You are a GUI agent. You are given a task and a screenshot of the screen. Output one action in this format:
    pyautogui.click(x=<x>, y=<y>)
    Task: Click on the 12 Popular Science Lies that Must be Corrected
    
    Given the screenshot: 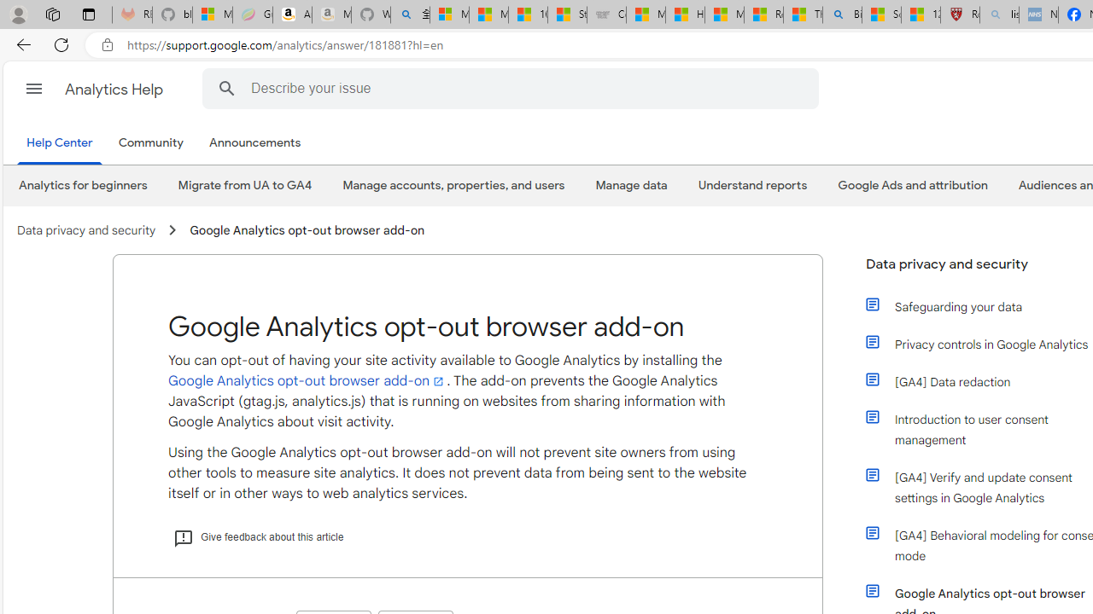 What is the action you would take?
    pyautogui.click(x=921, y=15)
    